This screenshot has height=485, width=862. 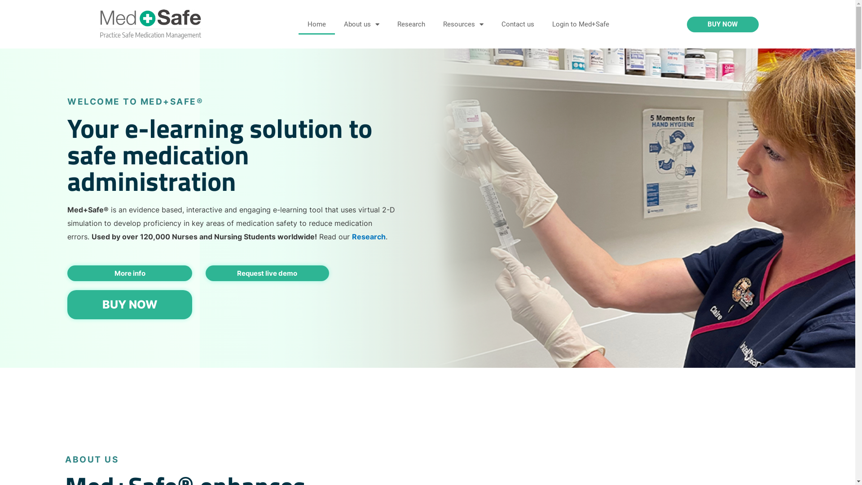 What do you see at coordinates (723, 24) in the screenshot?
I see `BUY NOW` at bounding box center [723, 24].